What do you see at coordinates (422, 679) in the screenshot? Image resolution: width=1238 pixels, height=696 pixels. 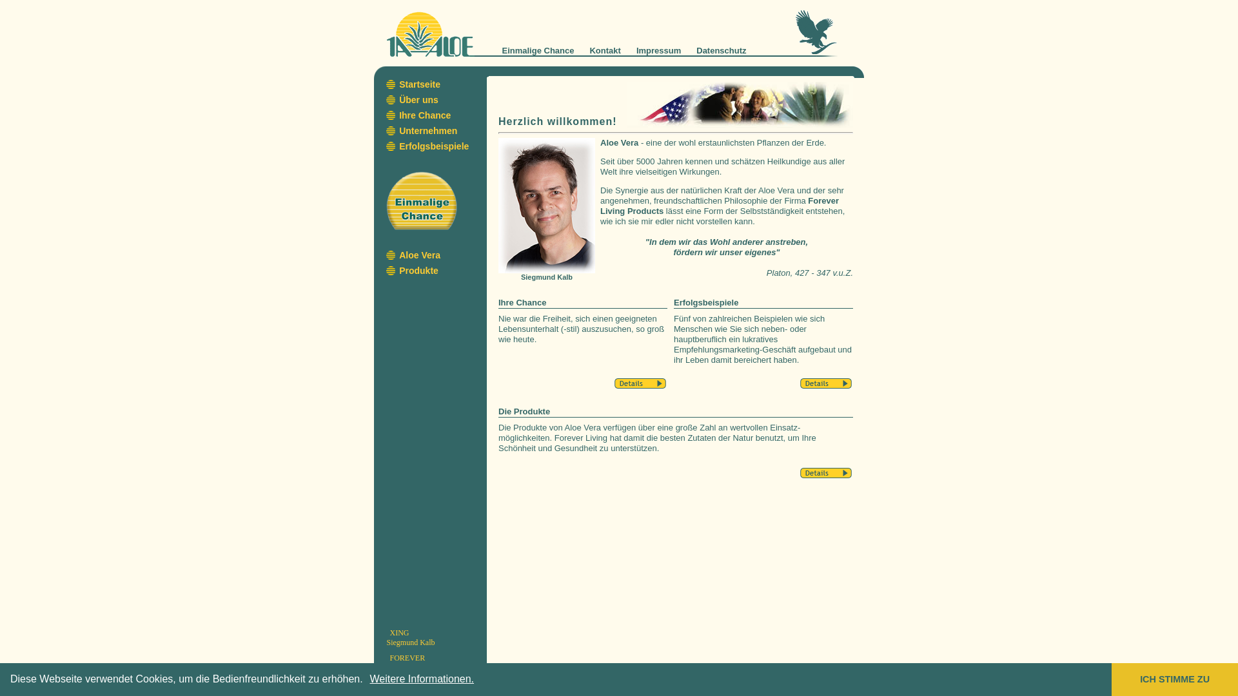 I see `Weitere Informationen.` at bounding box center [422, 679].